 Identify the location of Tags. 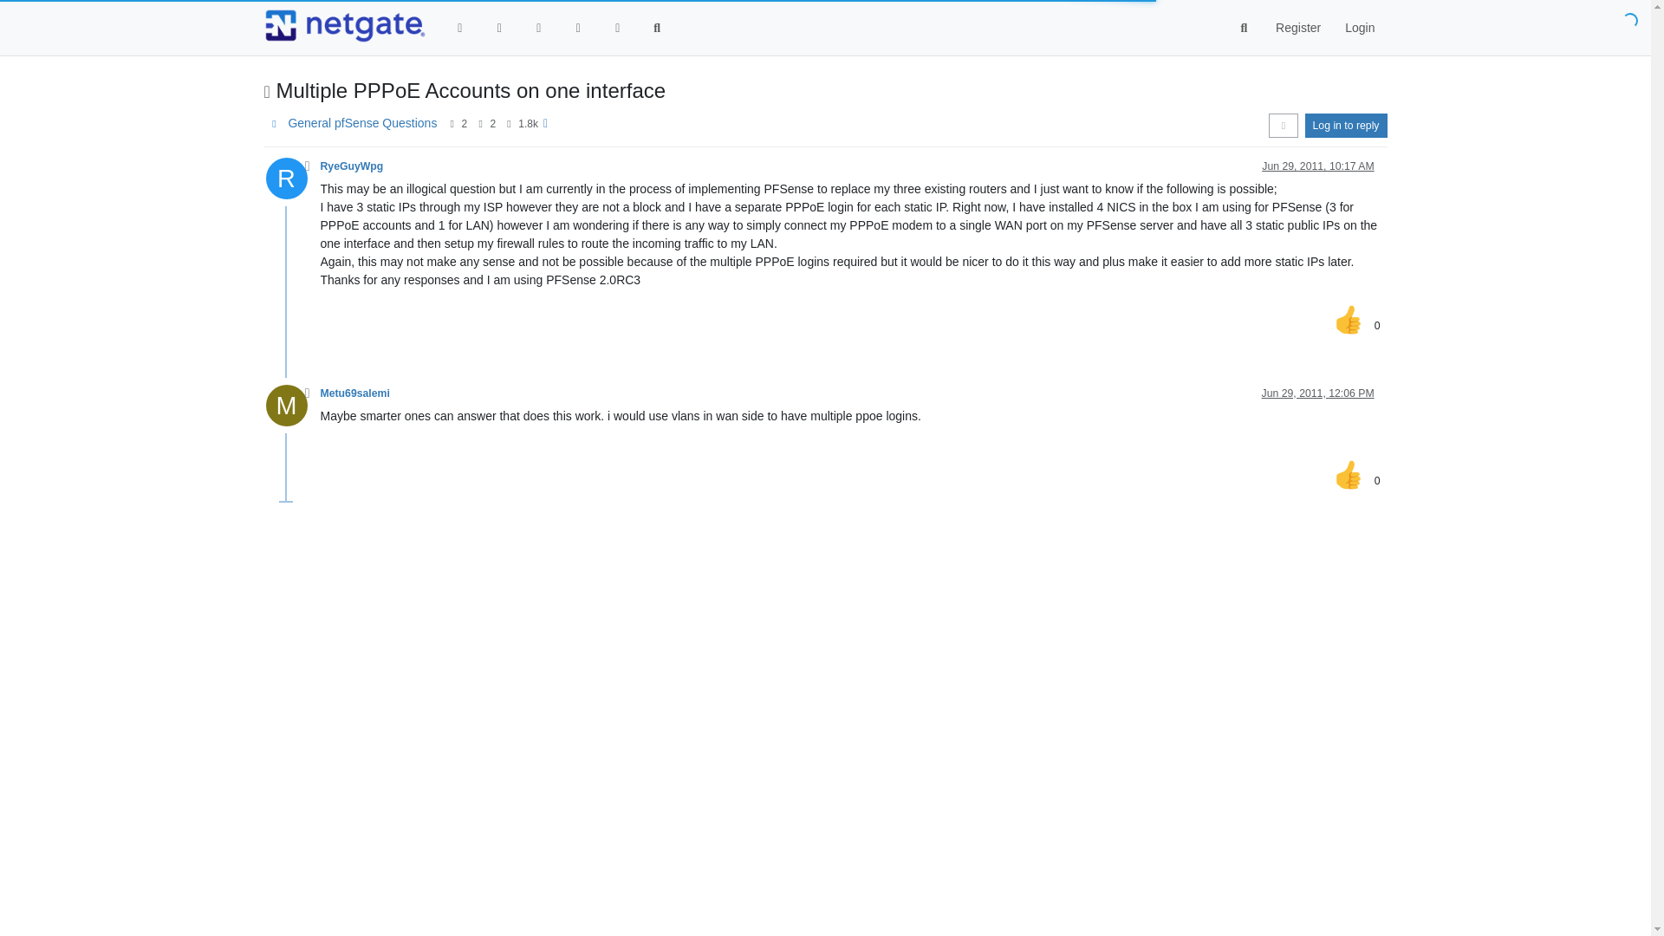
(539, 28).